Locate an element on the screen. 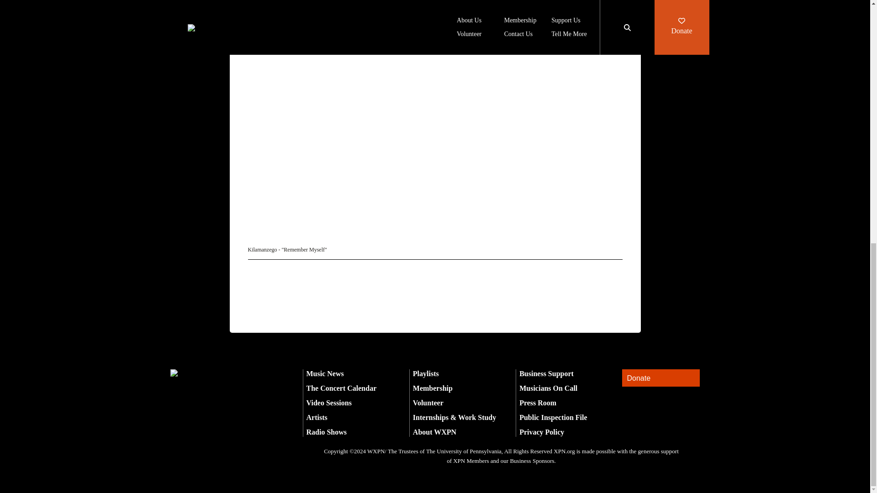 This screenshot has height=493, width=877. Donate is located at coordinates (660, 378).